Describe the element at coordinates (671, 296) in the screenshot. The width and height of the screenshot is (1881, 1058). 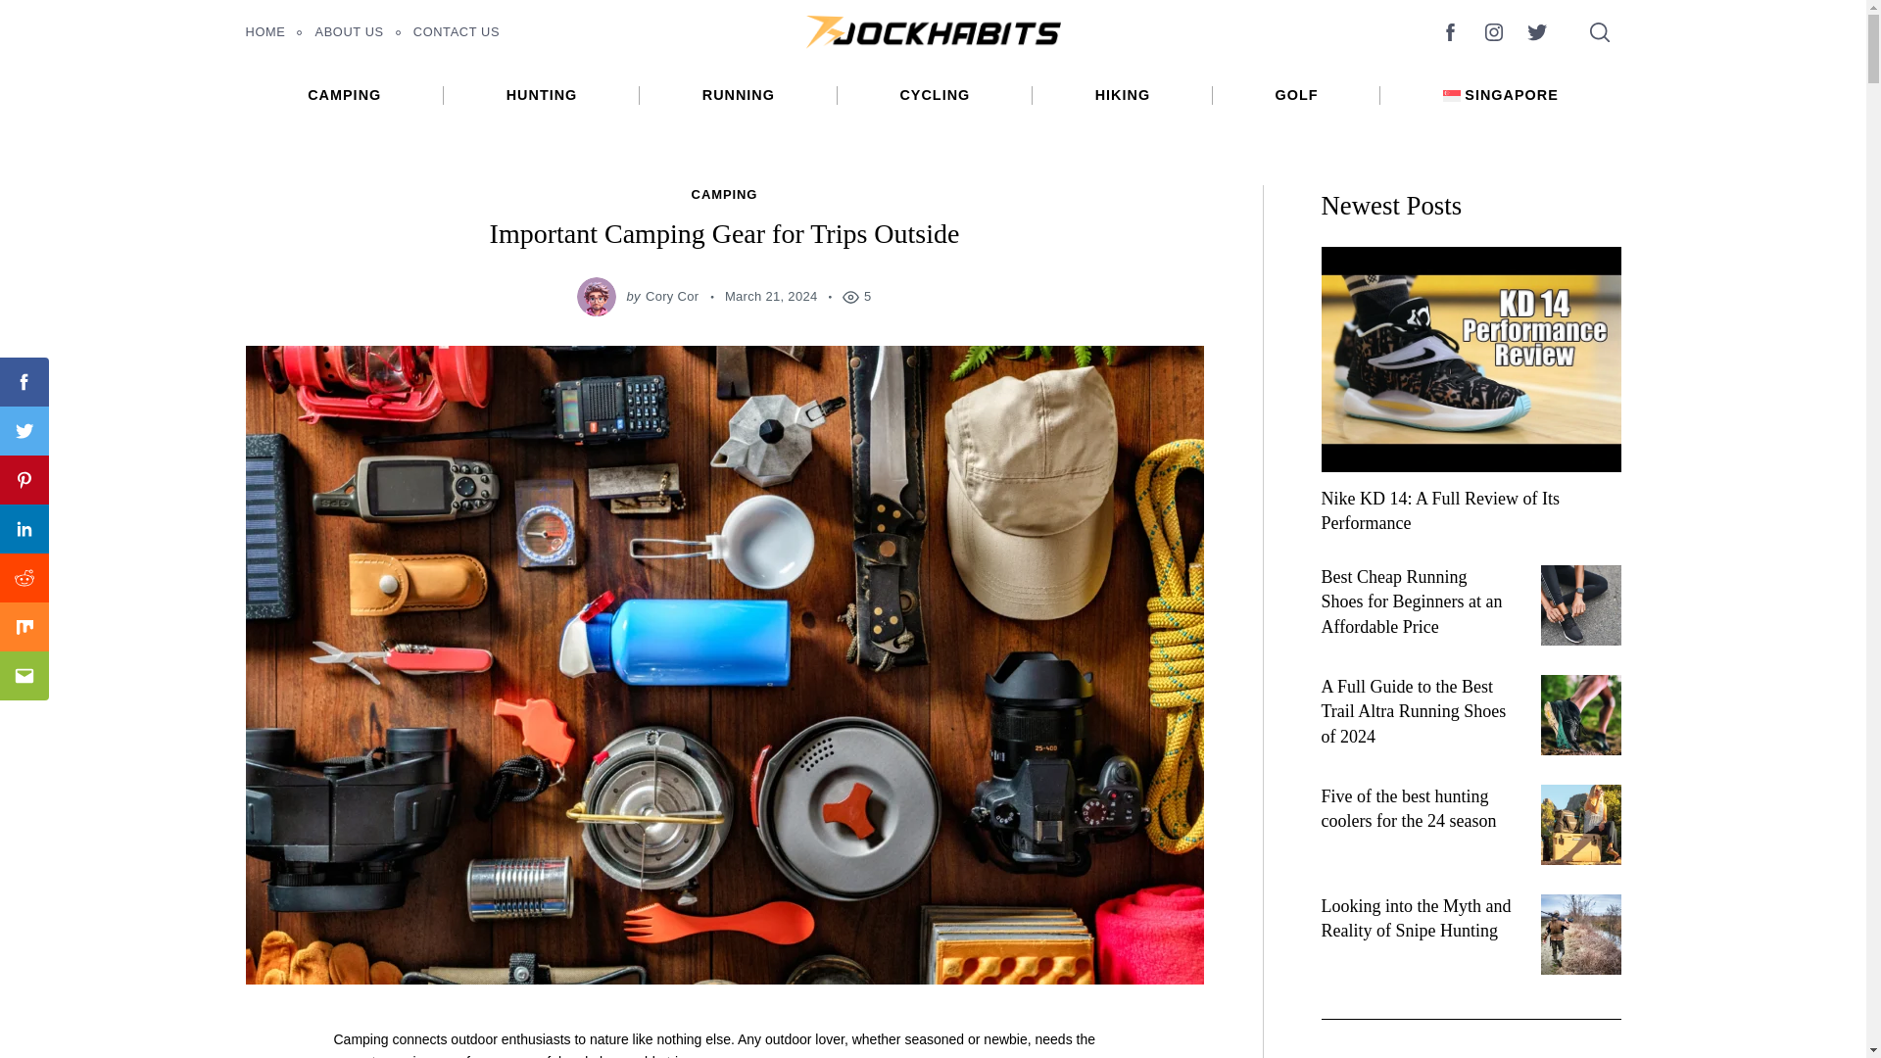
I see `Cory Cor` at that location.